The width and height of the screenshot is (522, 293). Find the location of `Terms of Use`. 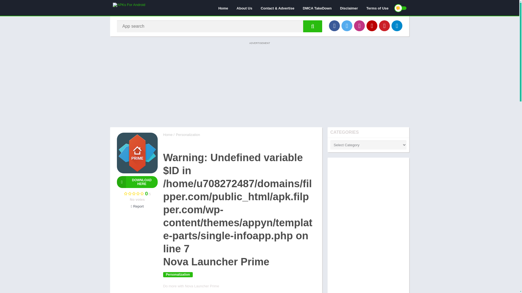

Terms of Use is located at coordinates (377, 8).